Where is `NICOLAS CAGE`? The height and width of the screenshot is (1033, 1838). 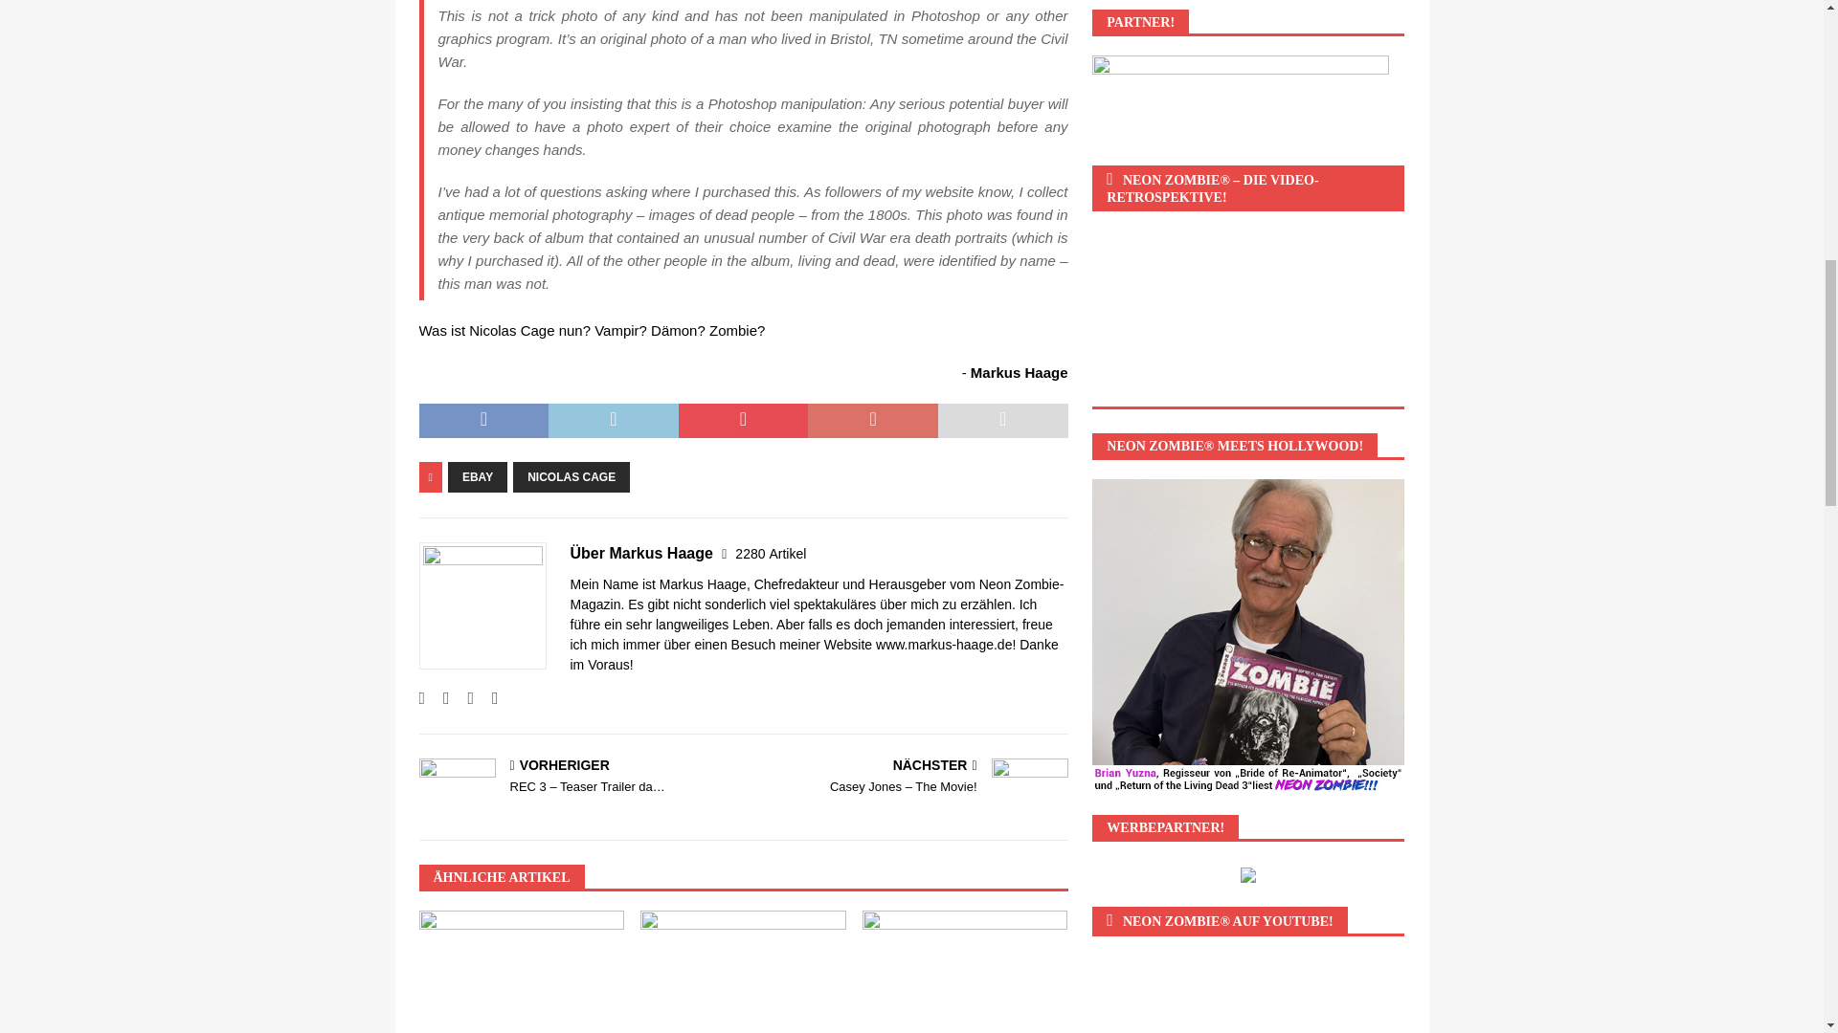
NICOLAS CAGE is located at coordinates (571, 476).